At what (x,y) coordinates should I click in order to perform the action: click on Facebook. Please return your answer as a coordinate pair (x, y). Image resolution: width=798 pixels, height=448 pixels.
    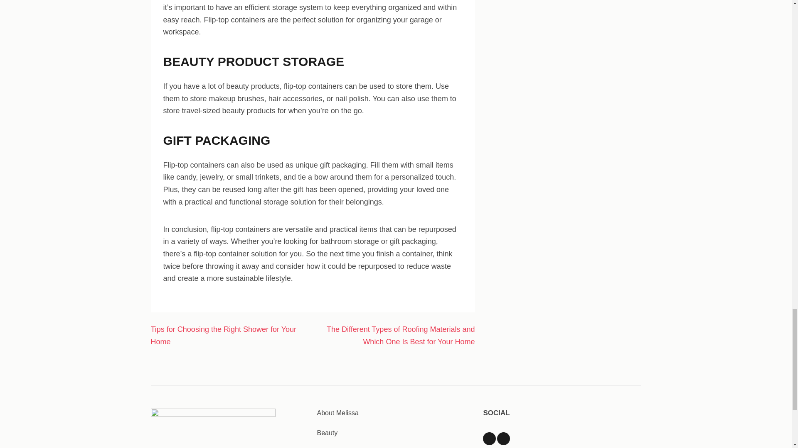
    Looking at the image, I should click on (489, 439).